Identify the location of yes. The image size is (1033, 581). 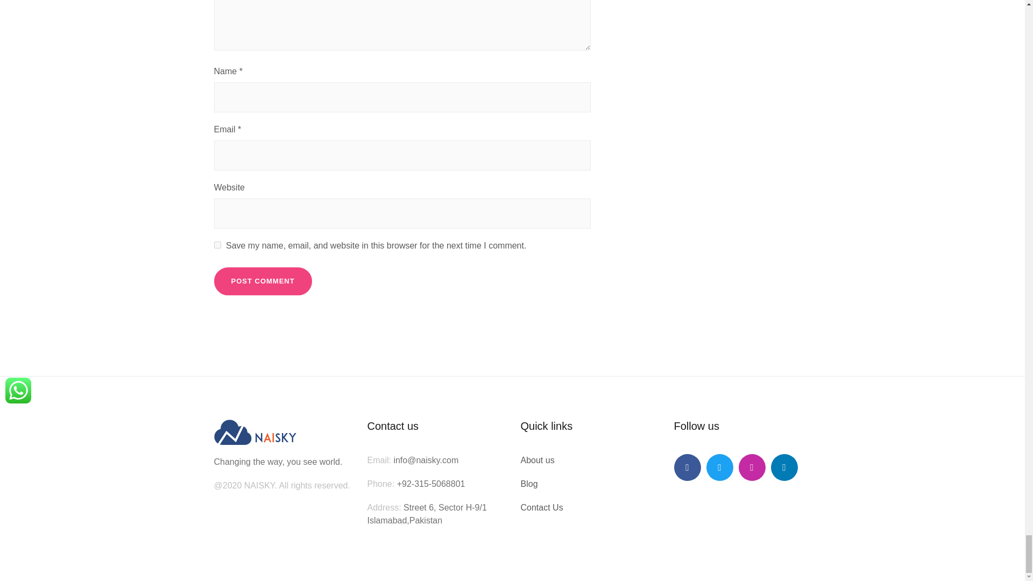
(217, 245).